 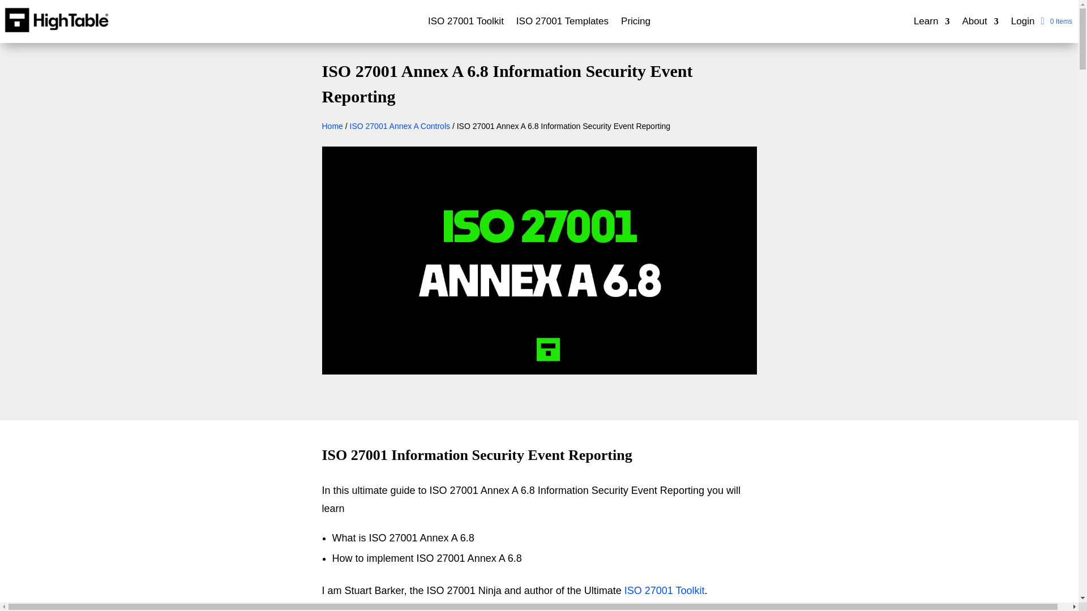 I want to click on About, so click(x=979, y=24).